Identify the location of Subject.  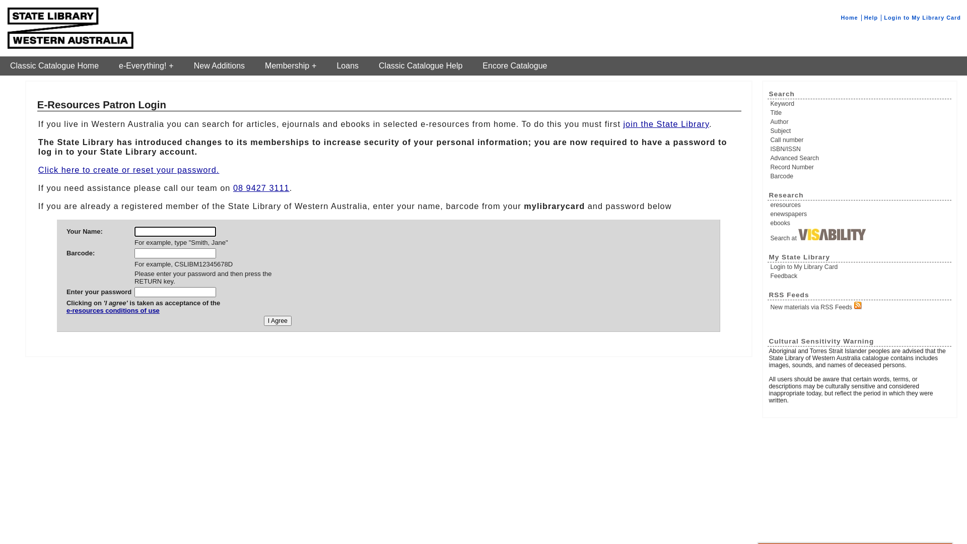
(860, 131).